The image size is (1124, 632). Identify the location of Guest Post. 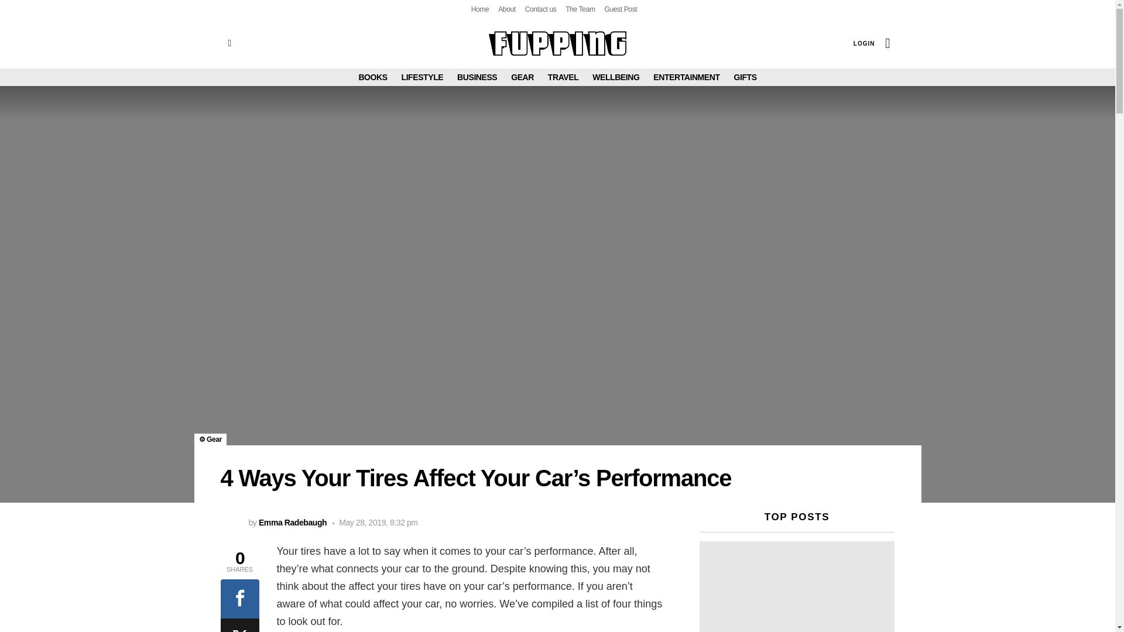
(621, 9).